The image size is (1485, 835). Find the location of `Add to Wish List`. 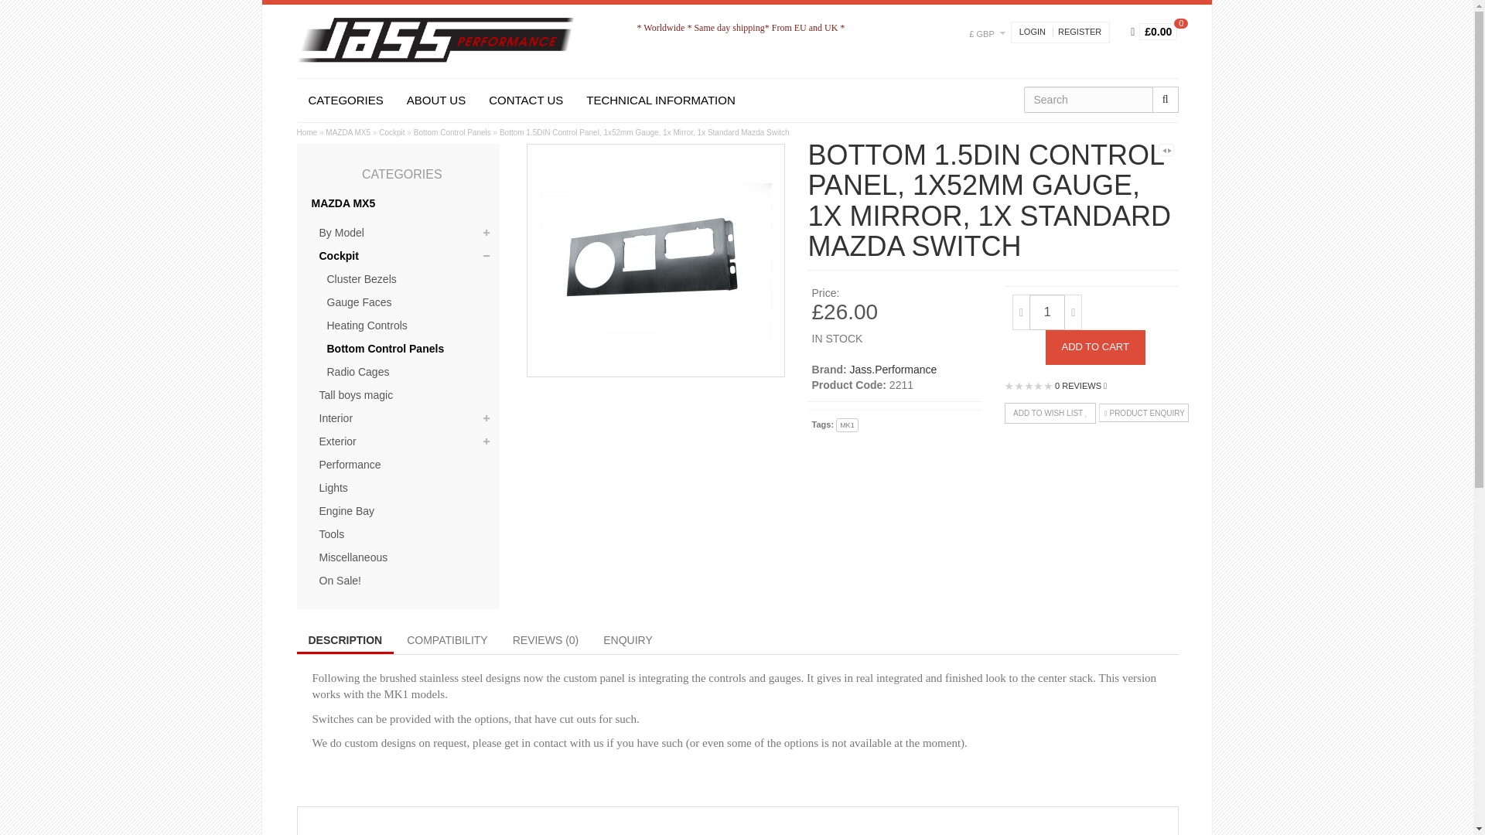

Add to Wish List is located at coordinates (1050, 413).